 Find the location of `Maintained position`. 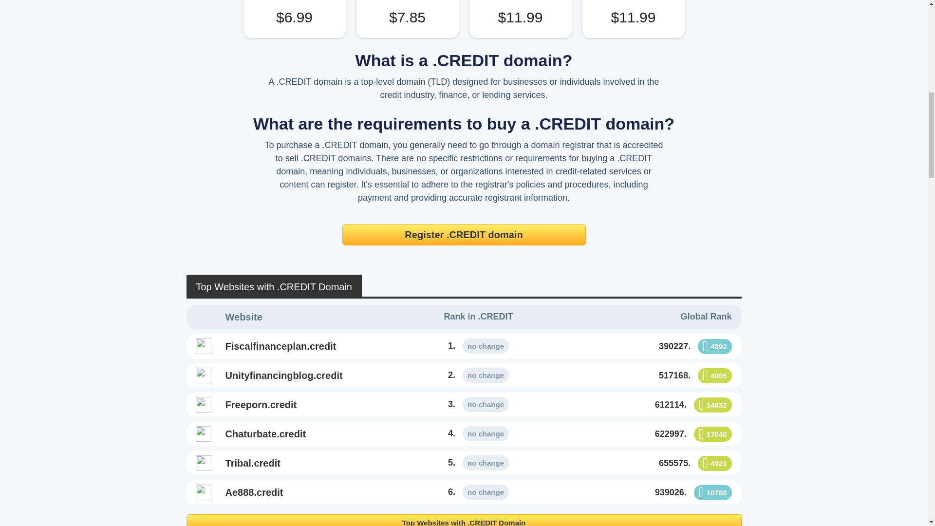

Maintained position is located at coordinates (486, 346).